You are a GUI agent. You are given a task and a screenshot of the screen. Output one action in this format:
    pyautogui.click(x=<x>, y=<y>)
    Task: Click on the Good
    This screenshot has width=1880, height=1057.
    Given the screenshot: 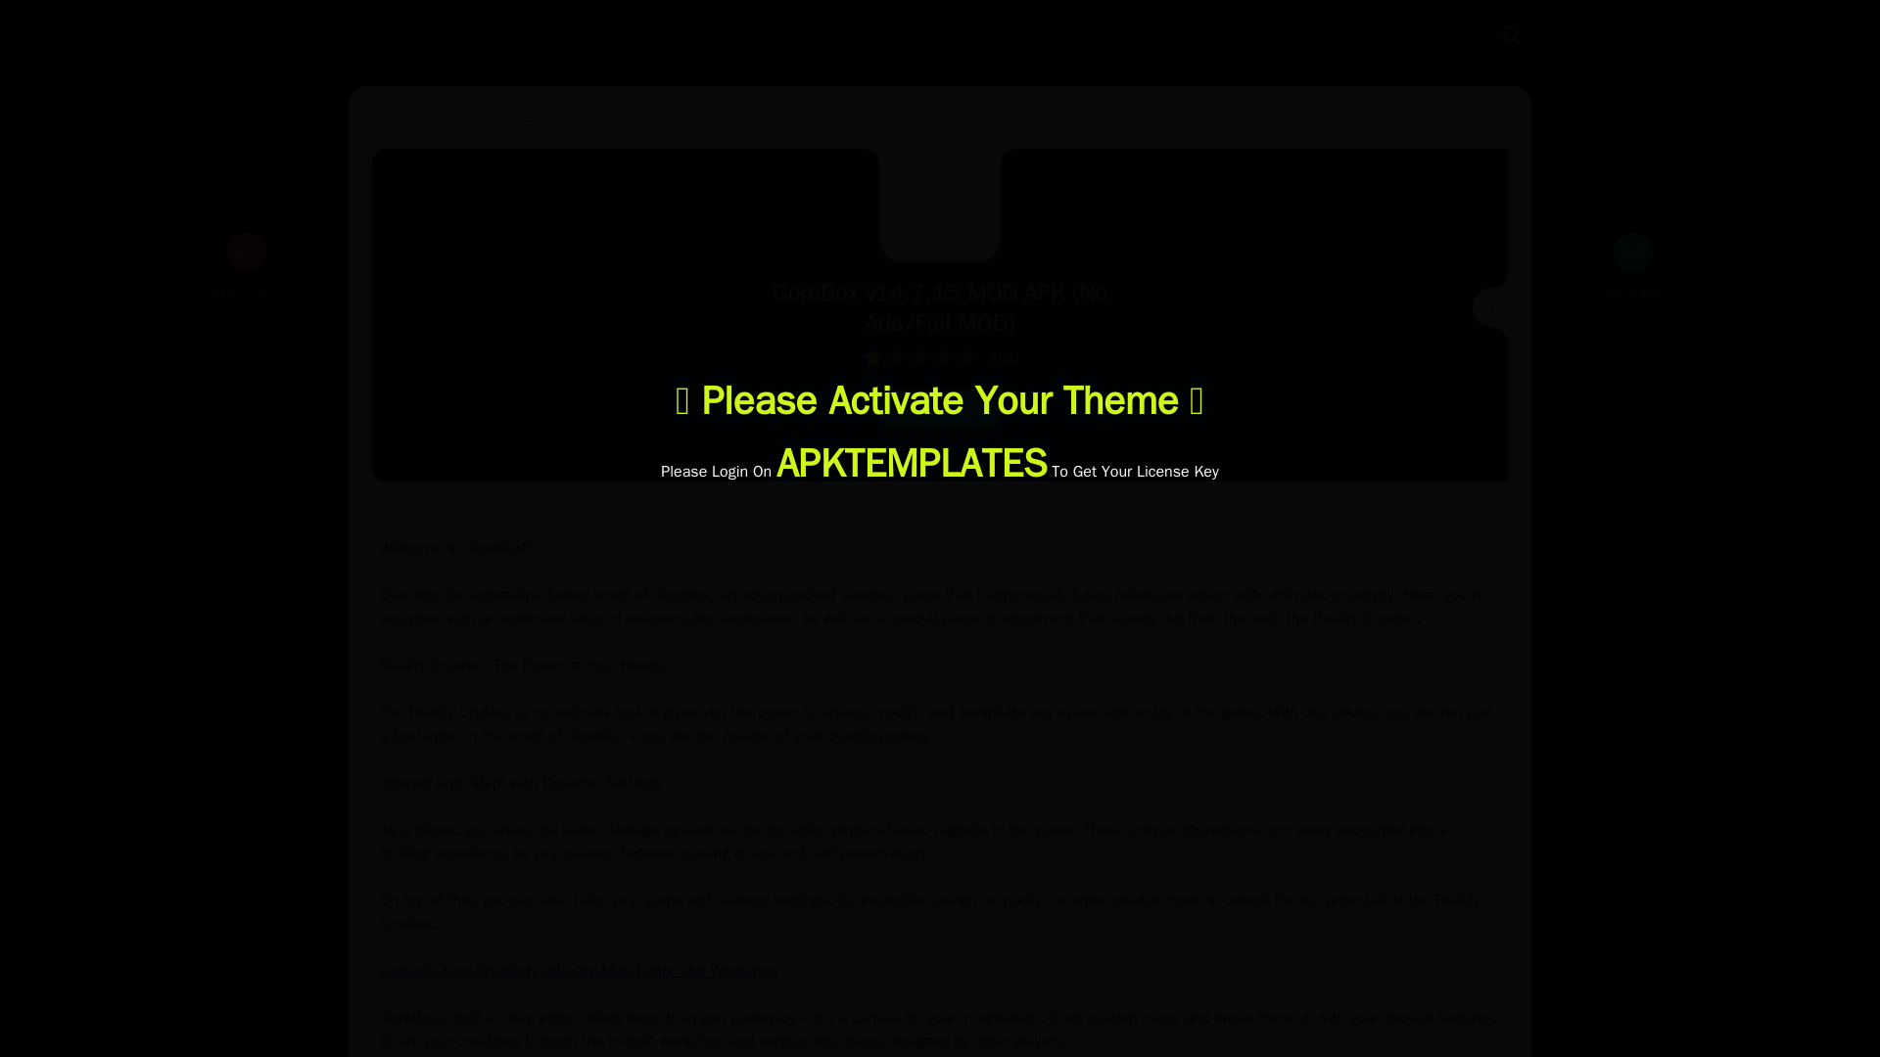 What is the action you would take?
    pyautogui.click(x=942, y=358)
    